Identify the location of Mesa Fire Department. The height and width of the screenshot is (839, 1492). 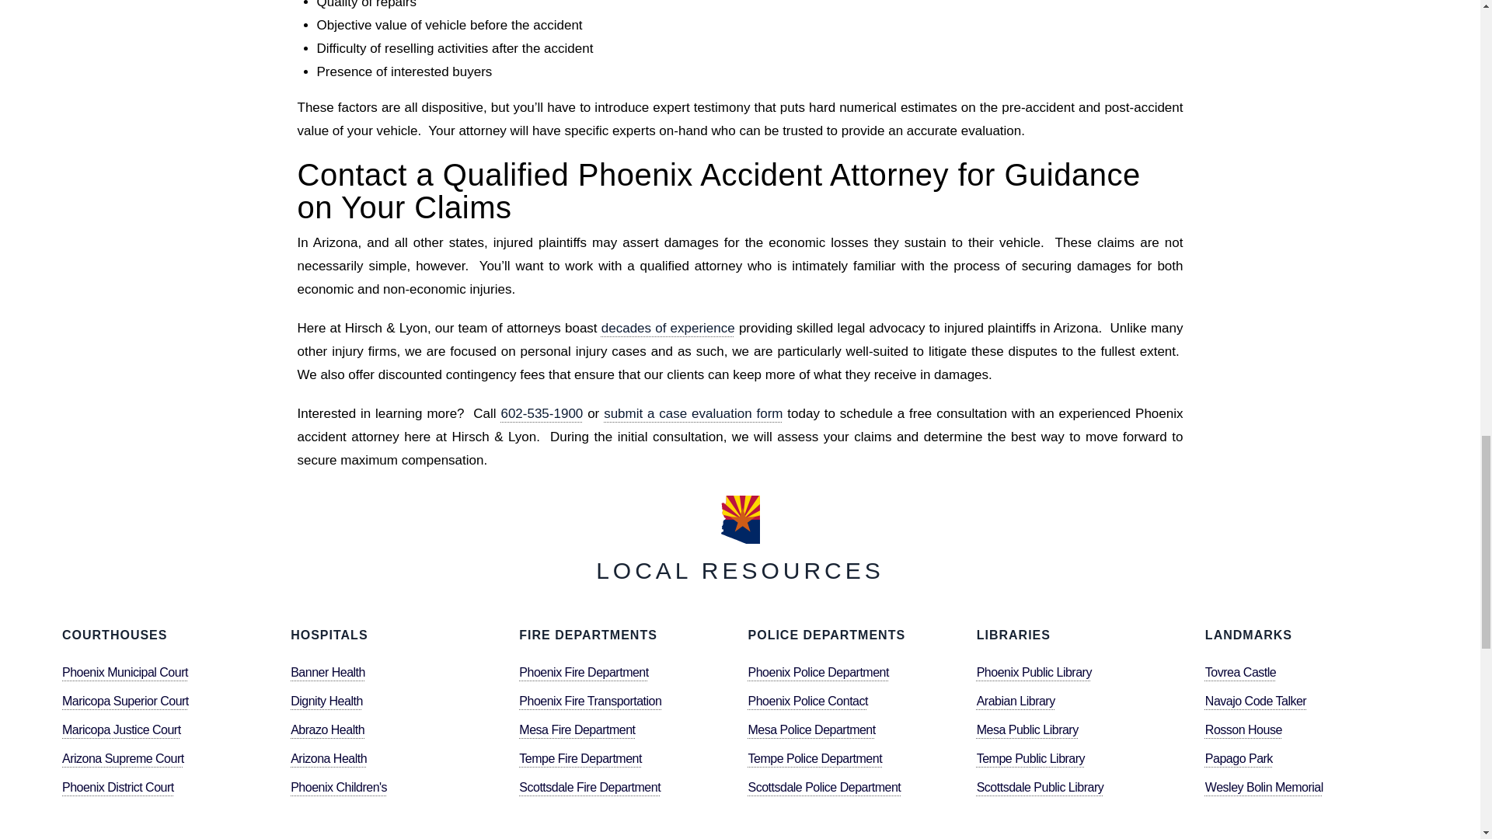
(577, 729).